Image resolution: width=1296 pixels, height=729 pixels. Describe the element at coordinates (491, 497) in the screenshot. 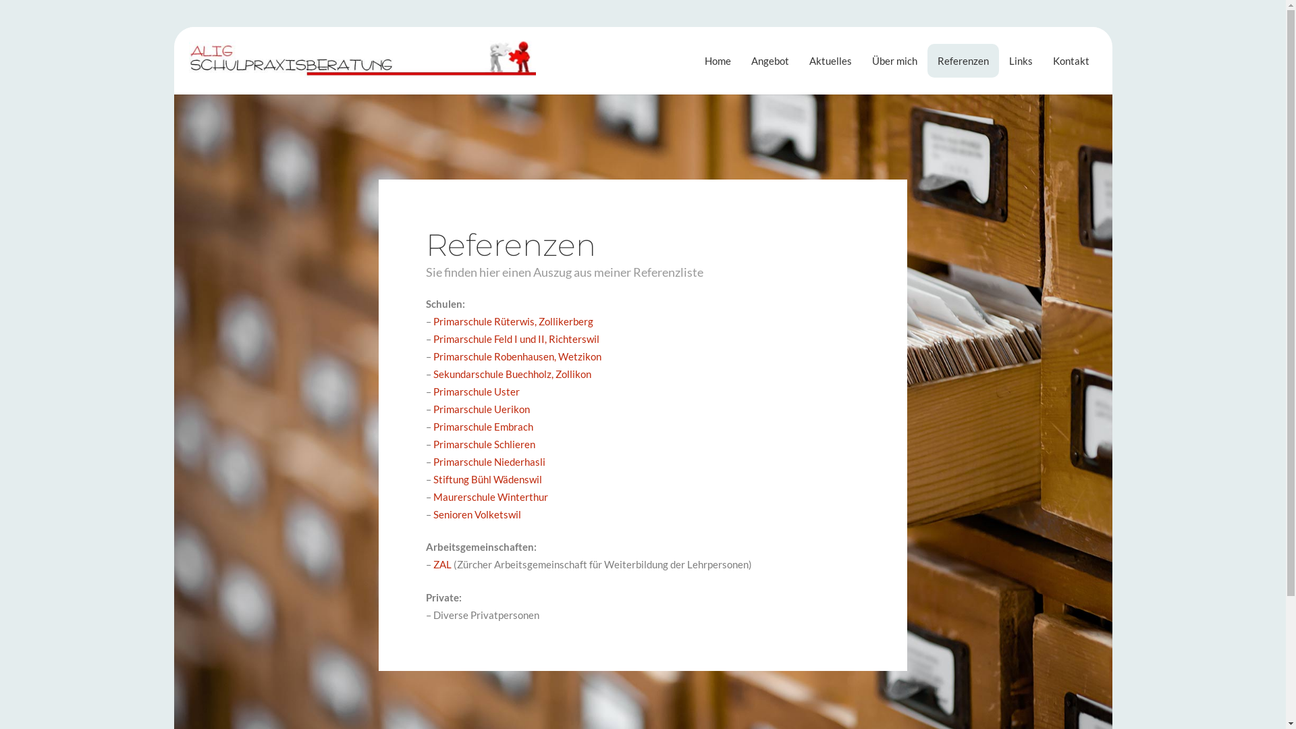

I see `Maurerschule Winterthur` at that location.